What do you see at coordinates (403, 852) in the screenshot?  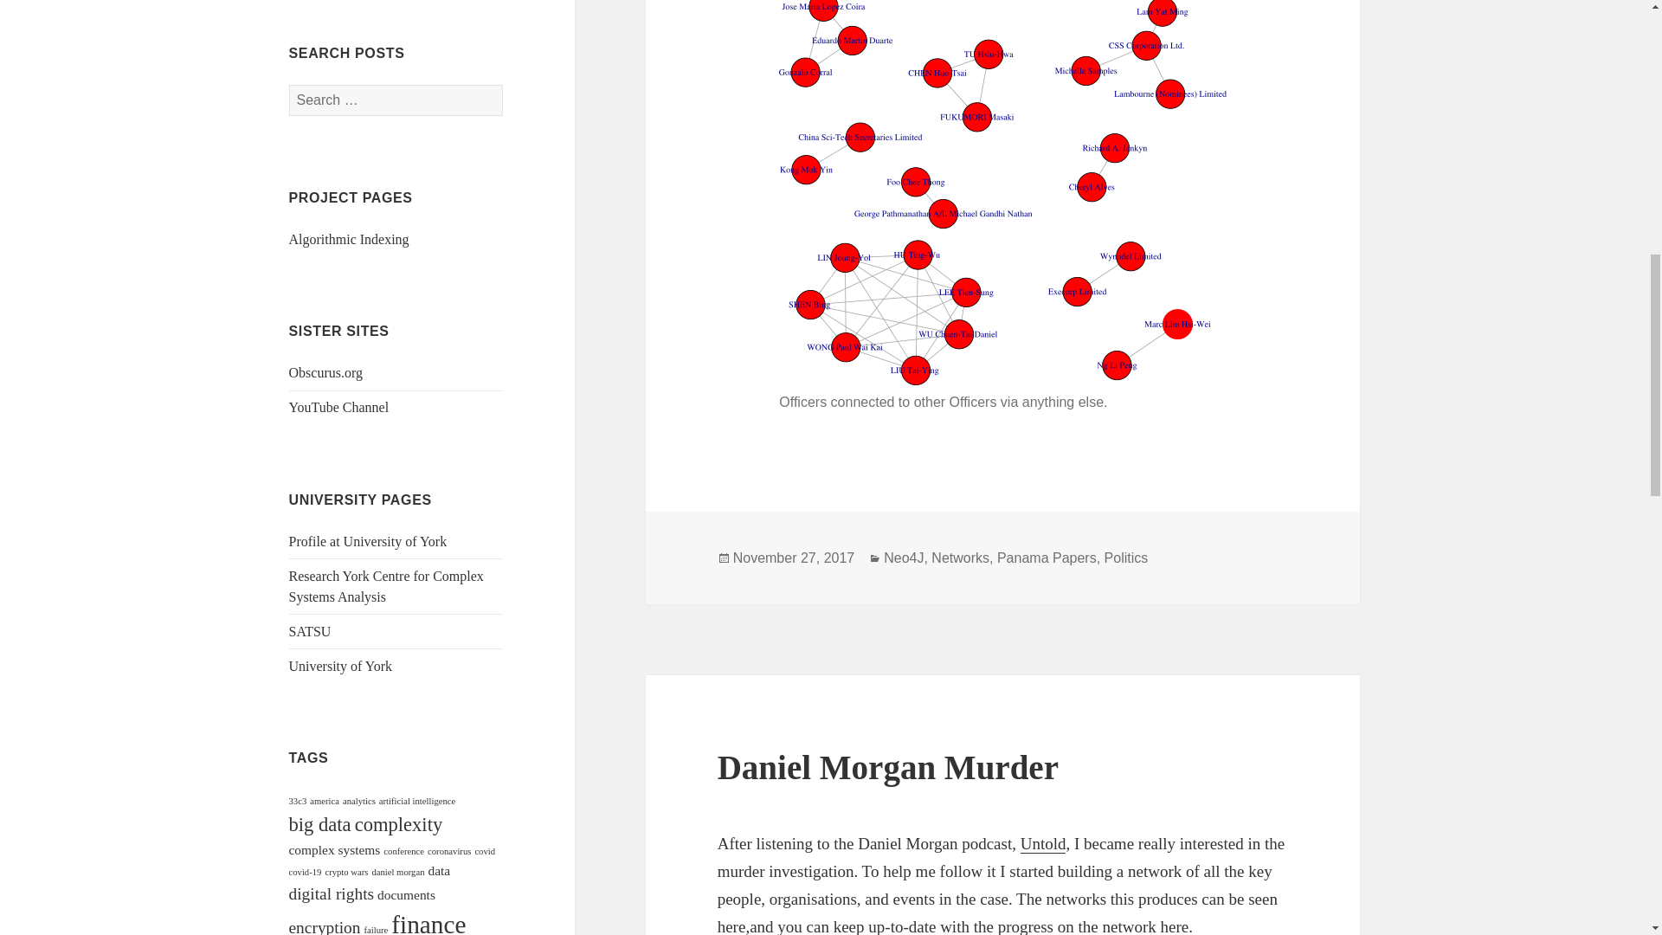 I see `conference` at bounding box center [403, 852].